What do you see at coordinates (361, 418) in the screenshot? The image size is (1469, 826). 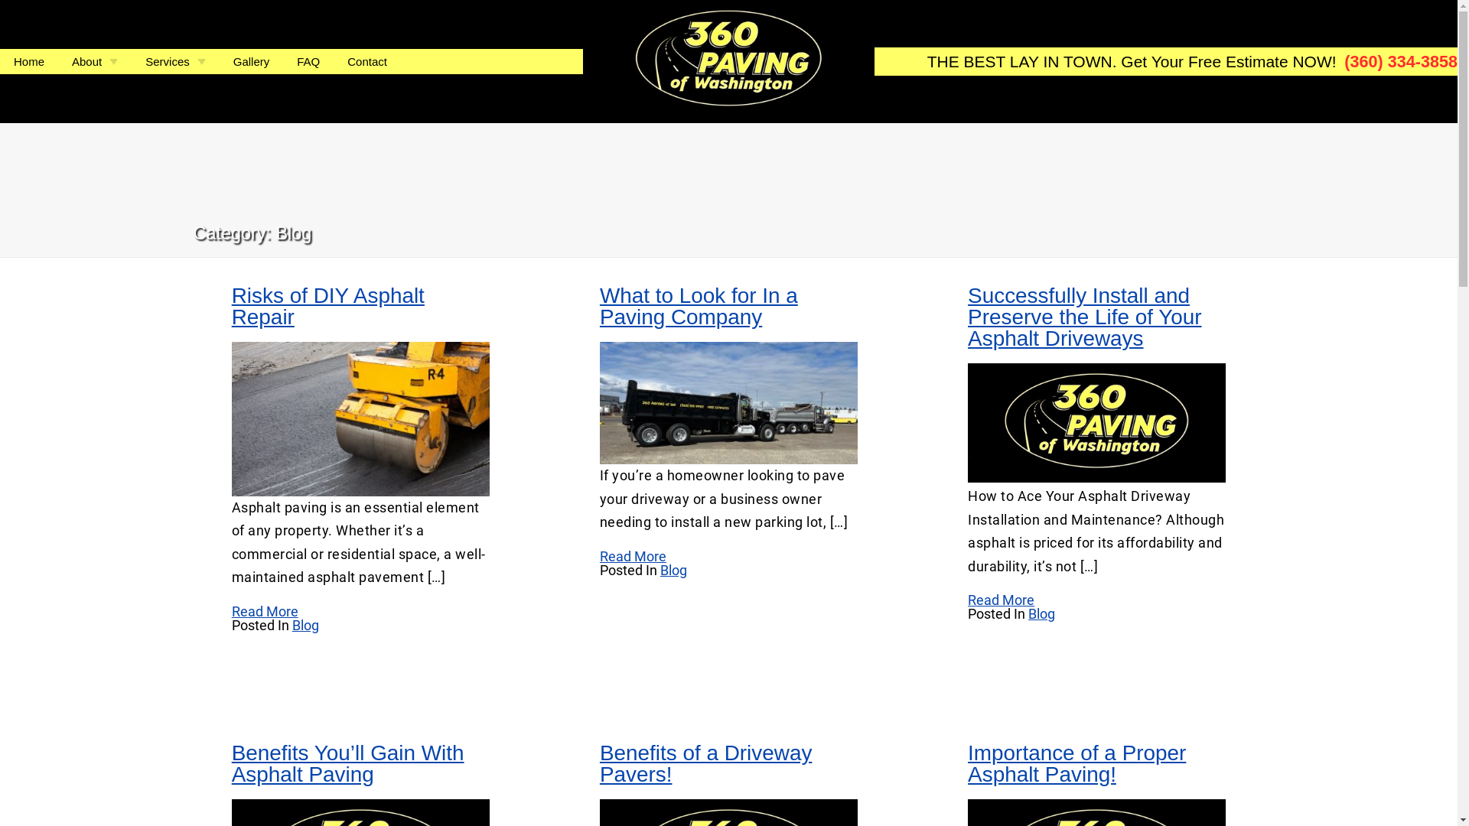 I see `Asphalt Repair Vancouver WA` at bounding box center [361, 418].